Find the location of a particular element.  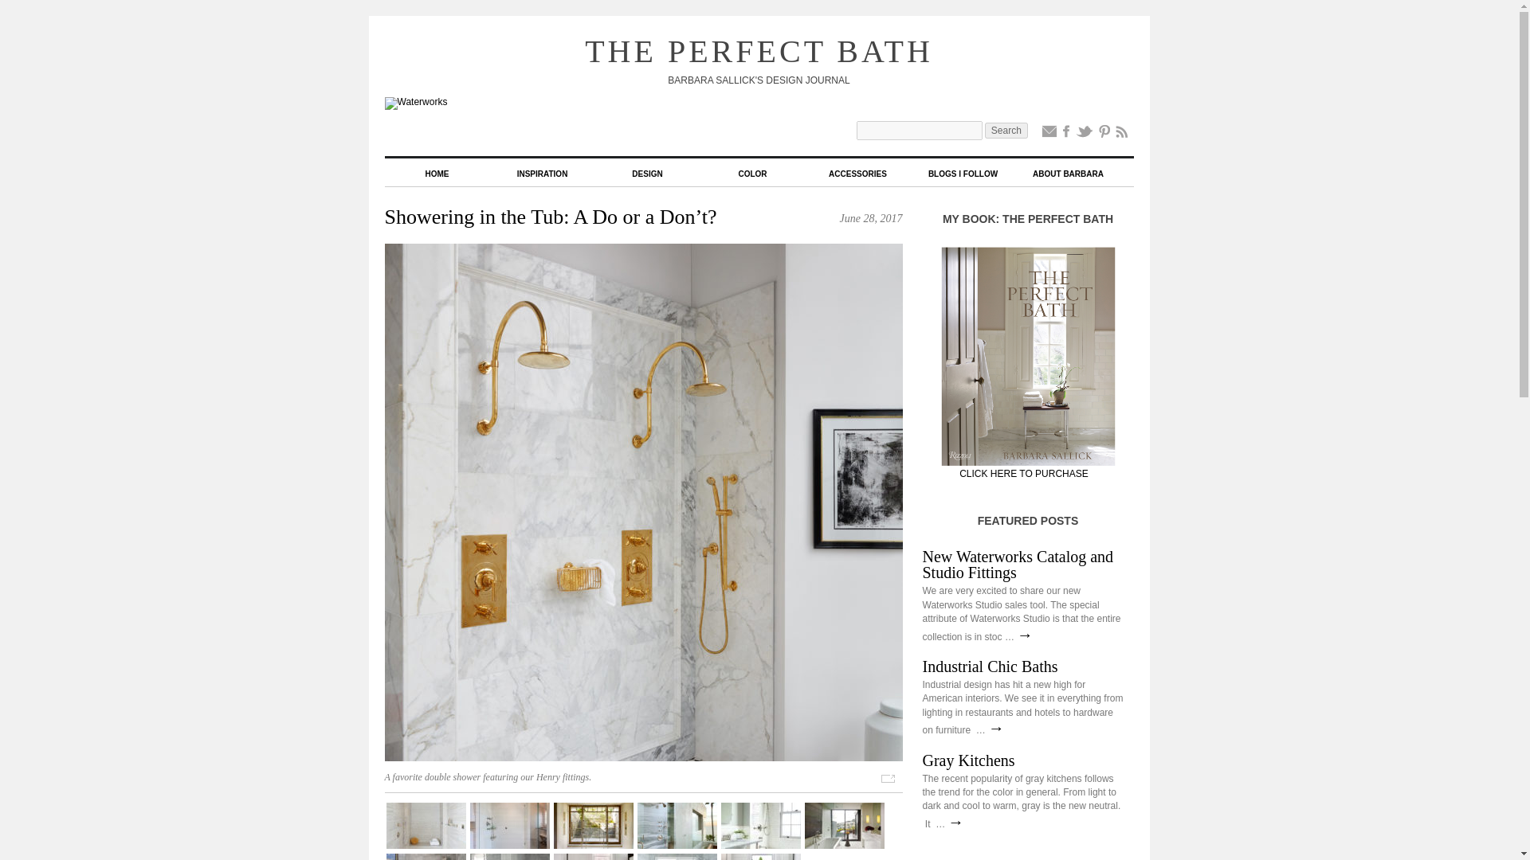

Search is located at coordinates (1006, 131).